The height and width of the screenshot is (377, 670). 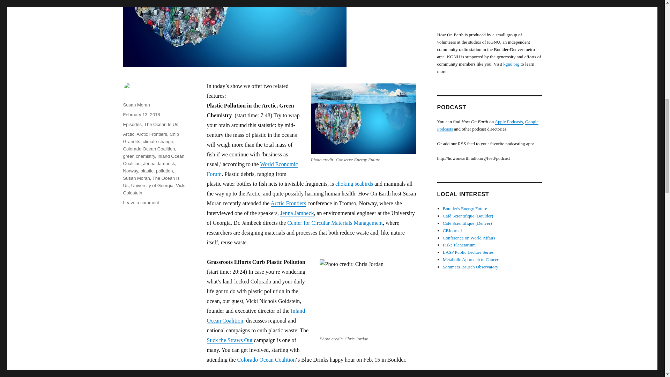 I want to click on Colorado Ocean Coalition, so click(x=267, y=360).